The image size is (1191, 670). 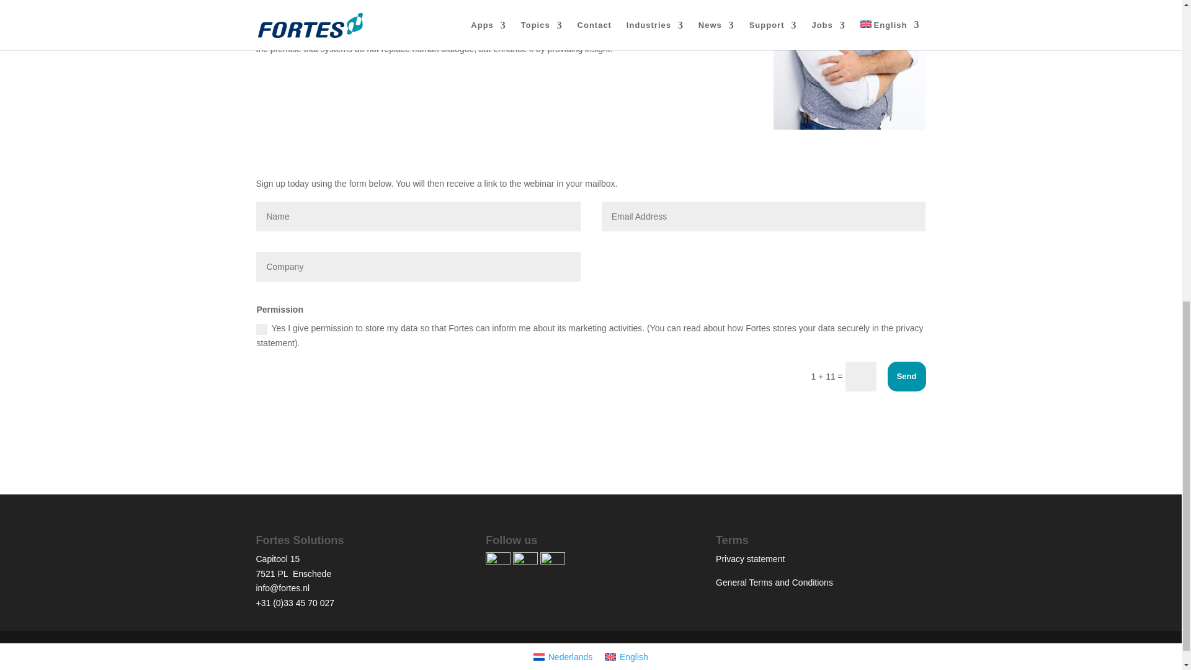 What do you see at coordinates (750, 559) in the screenshot?
I see `Privacy statement` at bounding box center [750, 559].